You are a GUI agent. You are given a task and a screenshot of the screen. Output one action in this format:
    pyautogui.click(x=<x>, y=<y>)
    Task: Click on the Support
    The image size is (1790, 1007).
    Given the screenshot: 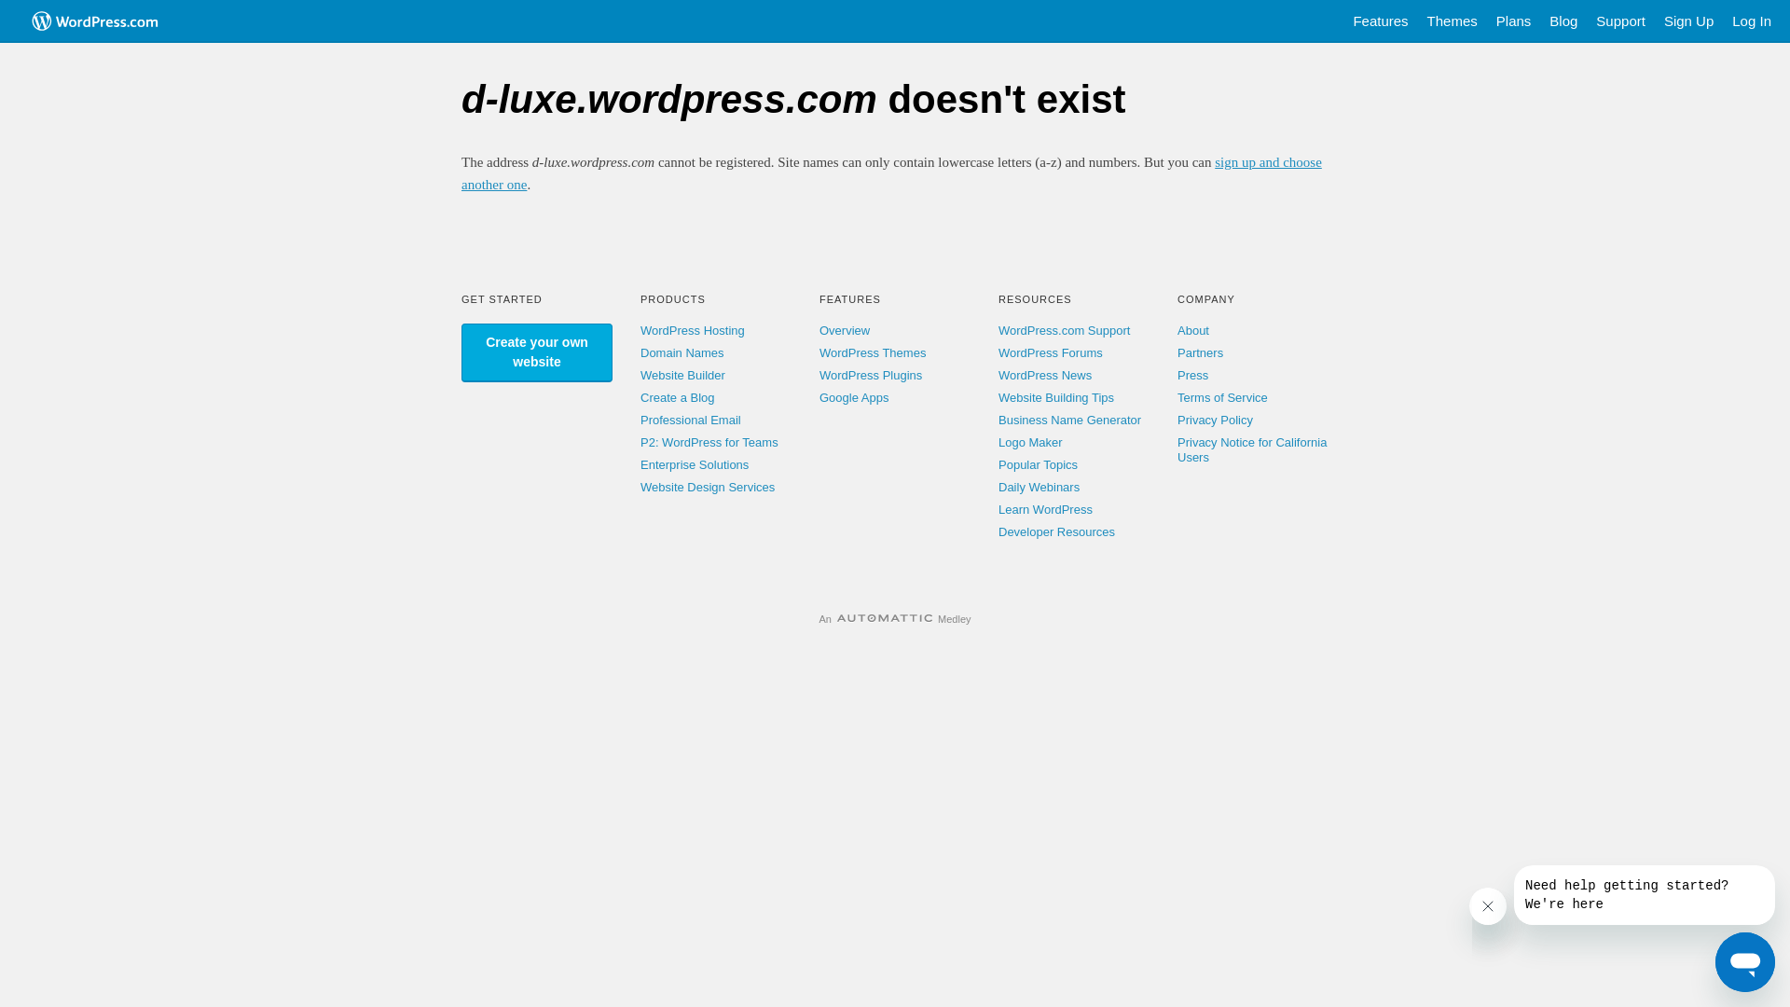 What is the action you would take?
    pyautogui.click(x=1620, y=21)
    